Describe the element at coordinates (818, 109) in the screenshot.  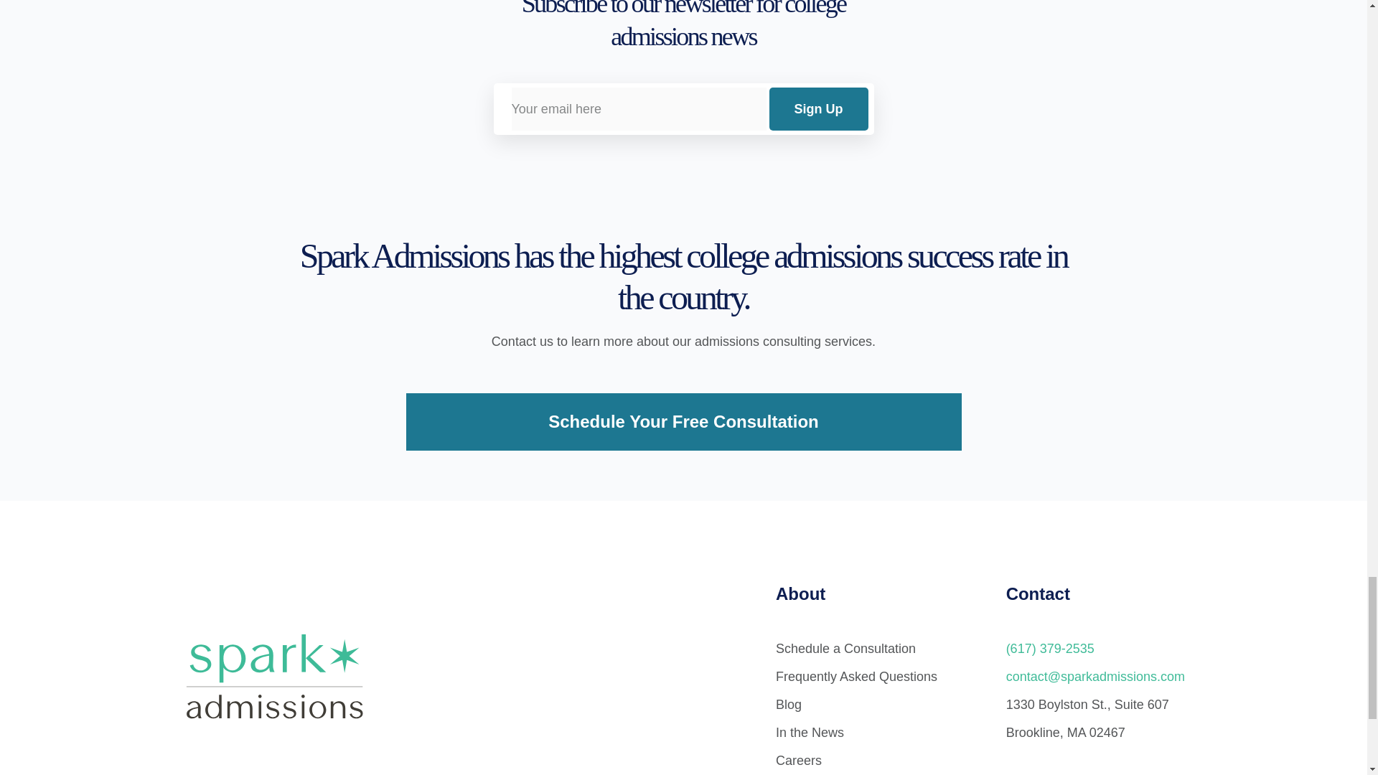
I see `Sign Up` at that location.